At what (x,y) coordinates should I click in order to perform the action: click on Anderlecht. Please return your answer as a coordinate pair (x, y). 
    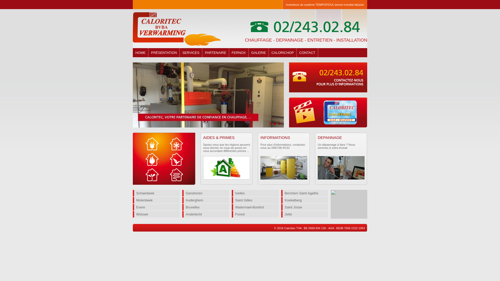
    Looking at the image, I should click on (206, 214).